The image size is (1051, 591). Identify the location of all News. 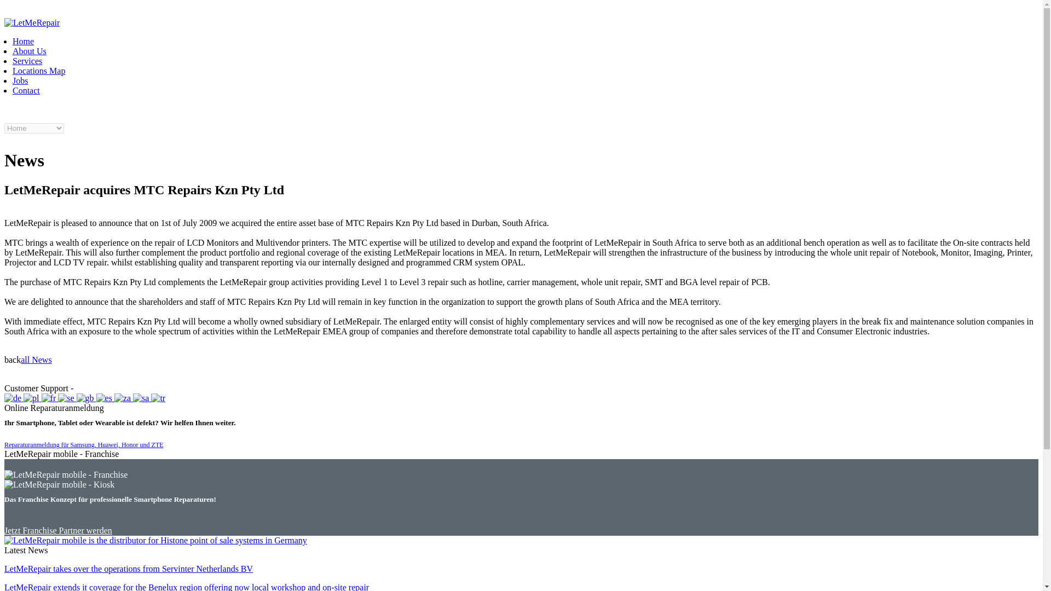
(36, 360).